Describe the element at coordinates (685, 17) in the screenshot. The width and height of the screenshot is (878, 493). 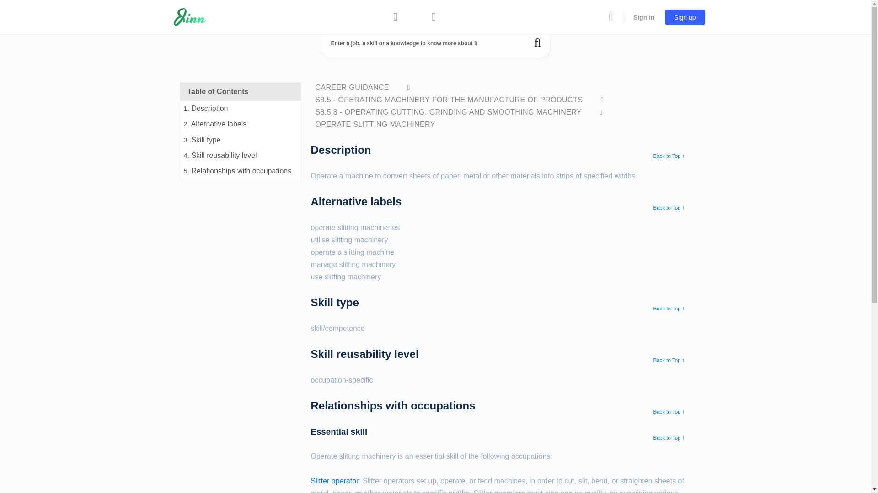
I see `Sign up` at that location.